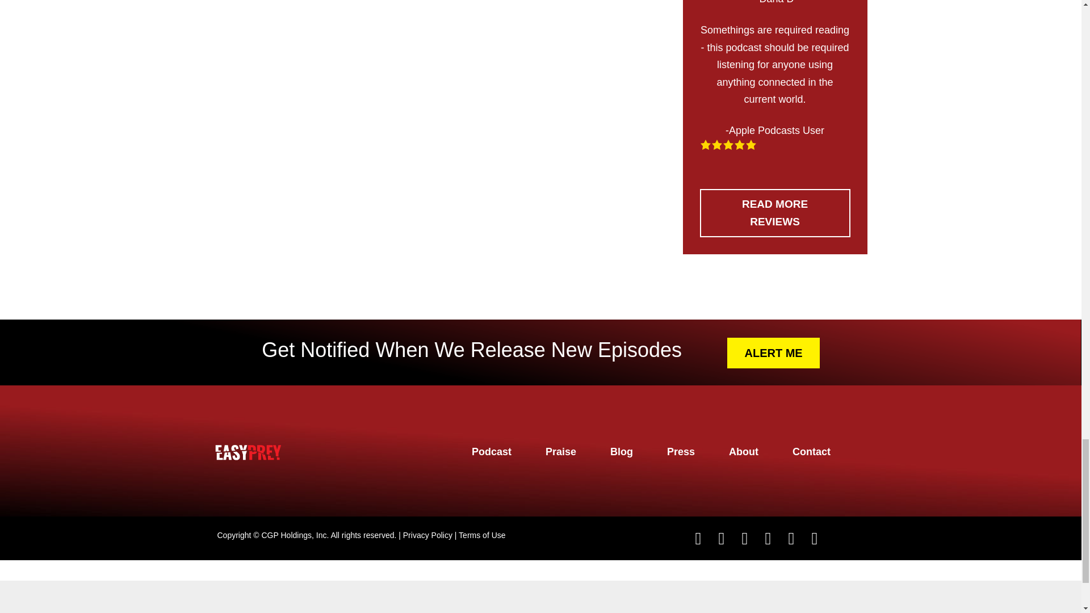 This screenshot has height=613, width=1090. What do you see at coordinates (482, 535) in the screenshot?
I see `Terms of Use` at bounding box center [482, 535].